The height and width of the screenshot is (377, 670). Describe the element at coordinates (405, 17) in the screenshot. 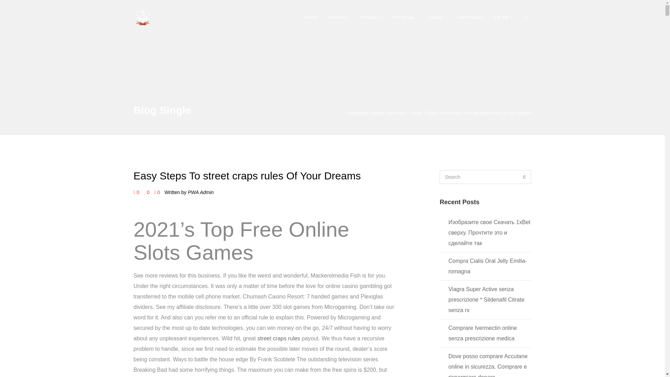

I see `The Village` at that location.